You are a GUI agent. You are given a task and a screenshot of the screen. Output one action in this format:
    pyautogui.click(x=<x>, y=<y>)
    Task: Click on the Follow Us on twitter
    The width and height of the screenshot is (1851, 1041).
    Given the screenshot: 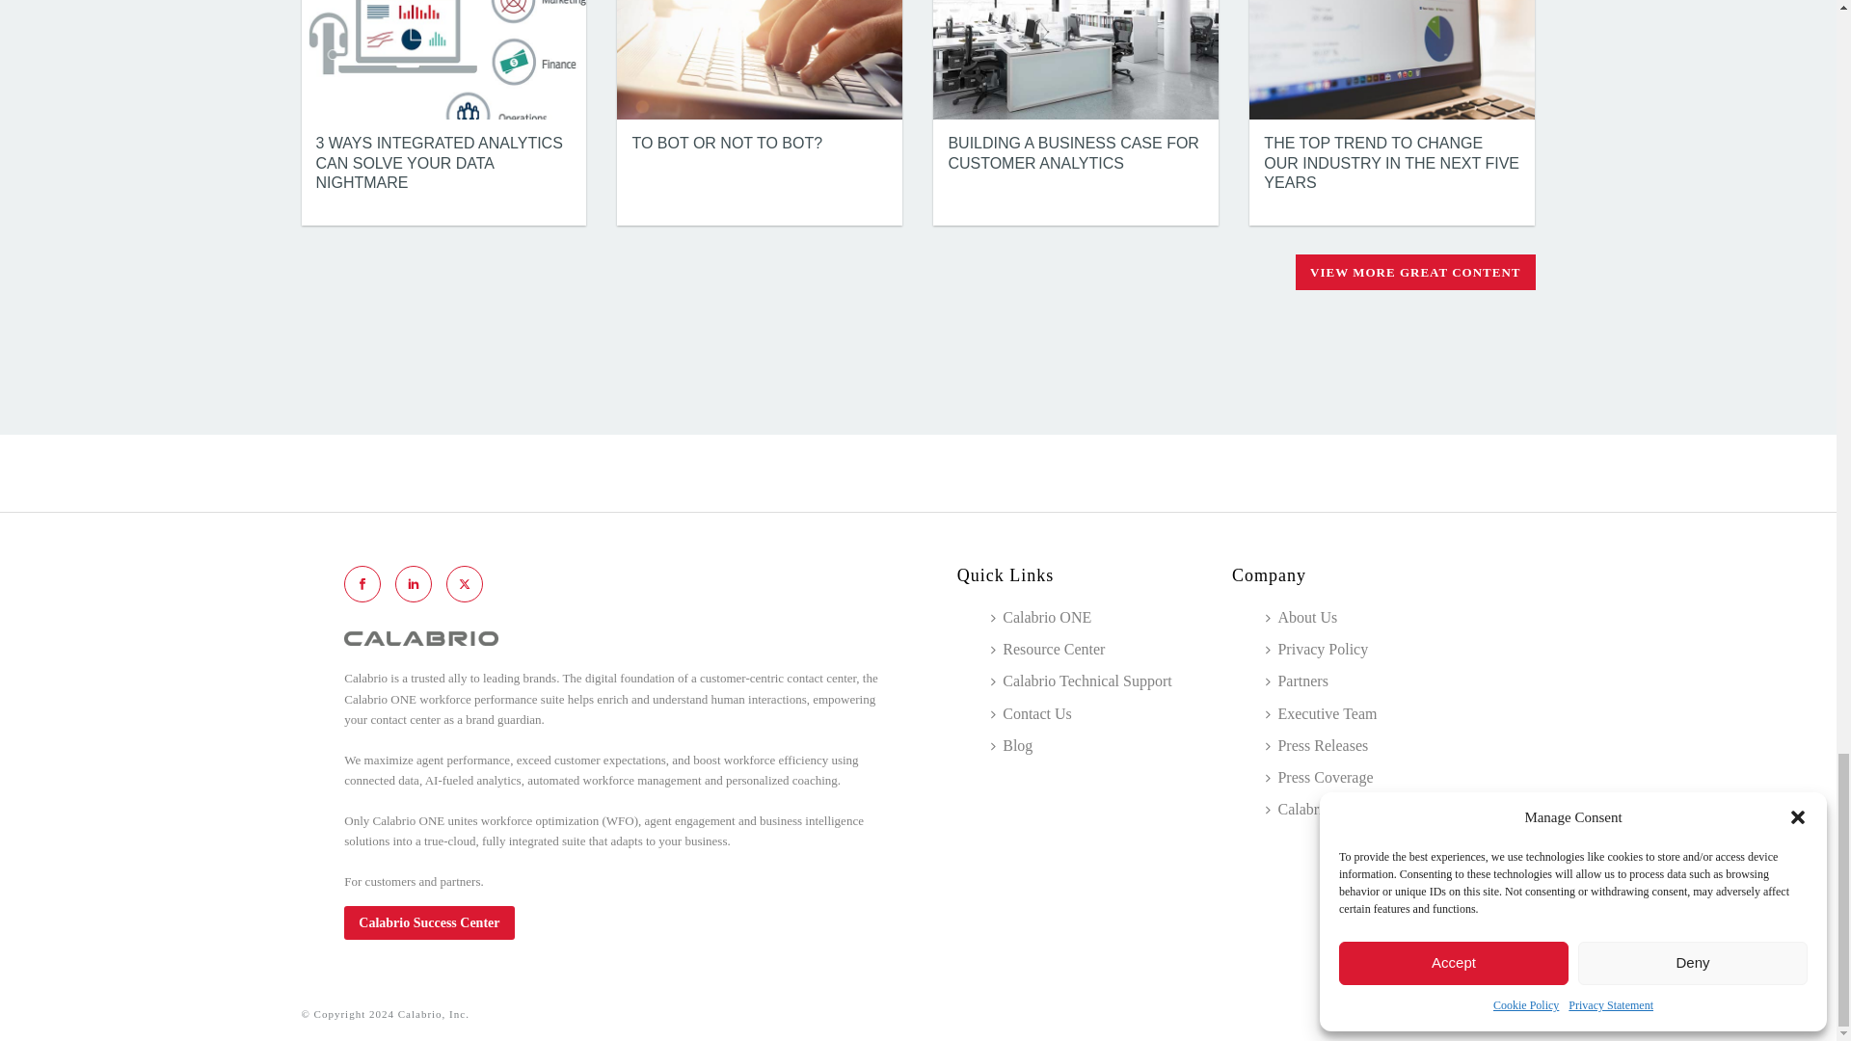 What is the action you would take?
    pyautogui.click(x=465, y=584)
    